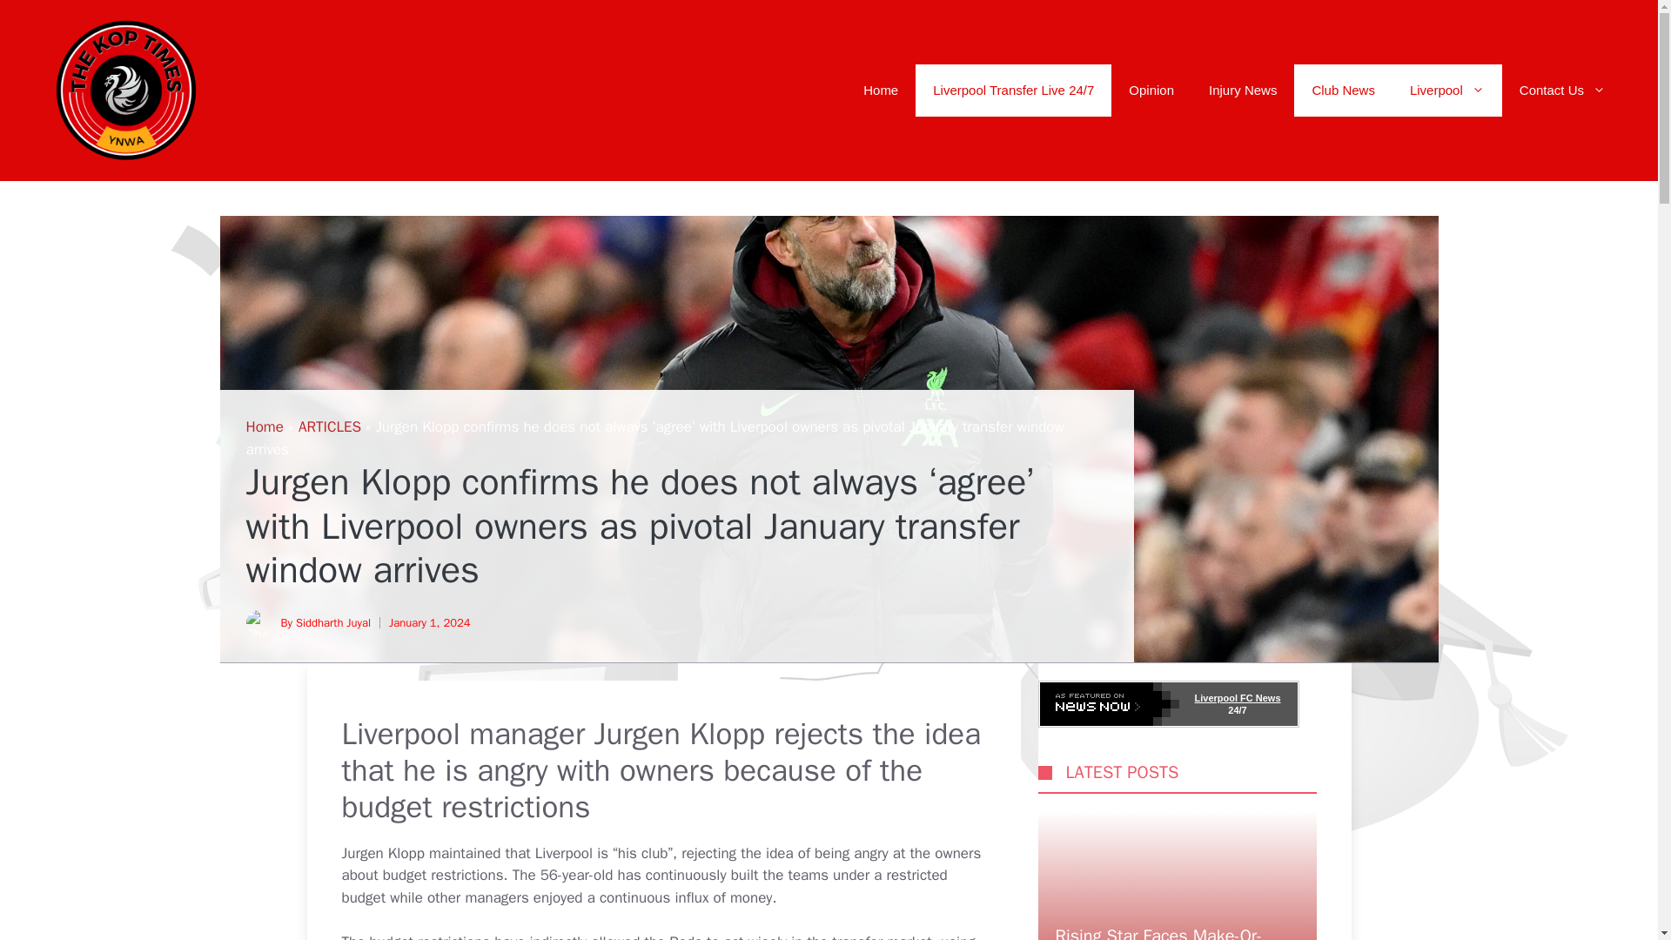  Describe the element at coordinates (881, 91) in the screenshot. I see `Home` at that location.